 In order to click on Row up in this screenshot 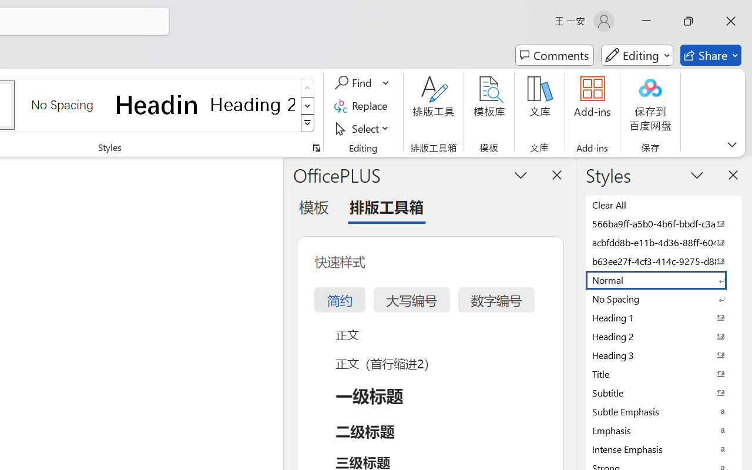, I will do `click(308, 88)`.